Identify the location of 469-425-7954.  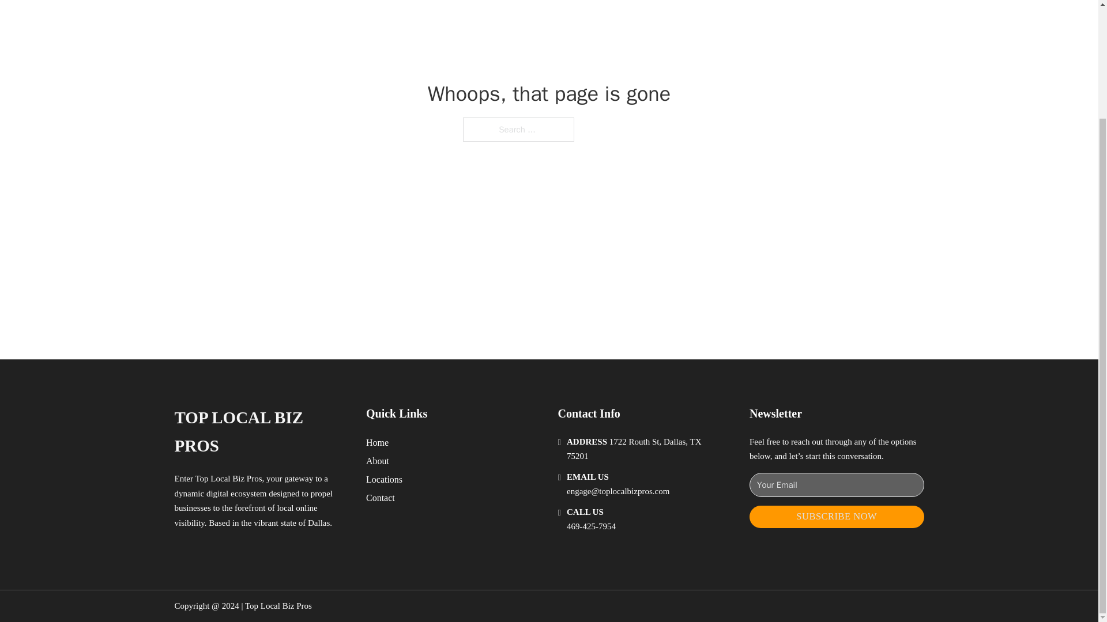
(591, 526).